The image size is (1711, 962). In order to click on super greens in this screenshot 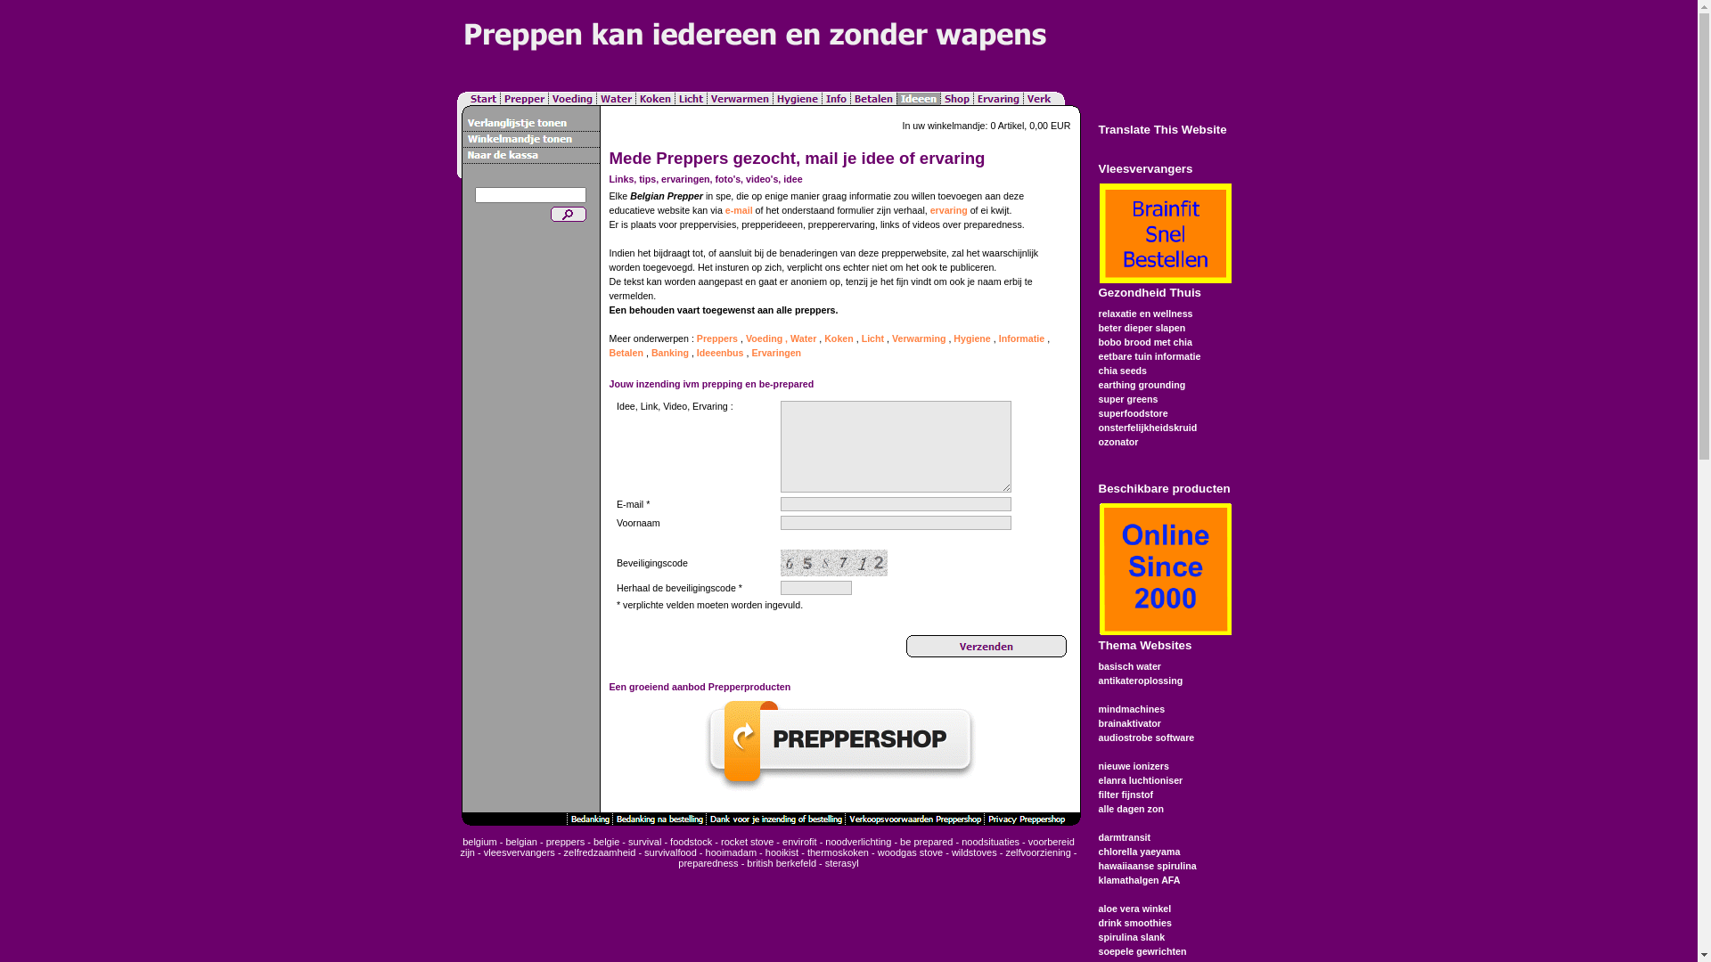, I will do `click(1128, 399)`.